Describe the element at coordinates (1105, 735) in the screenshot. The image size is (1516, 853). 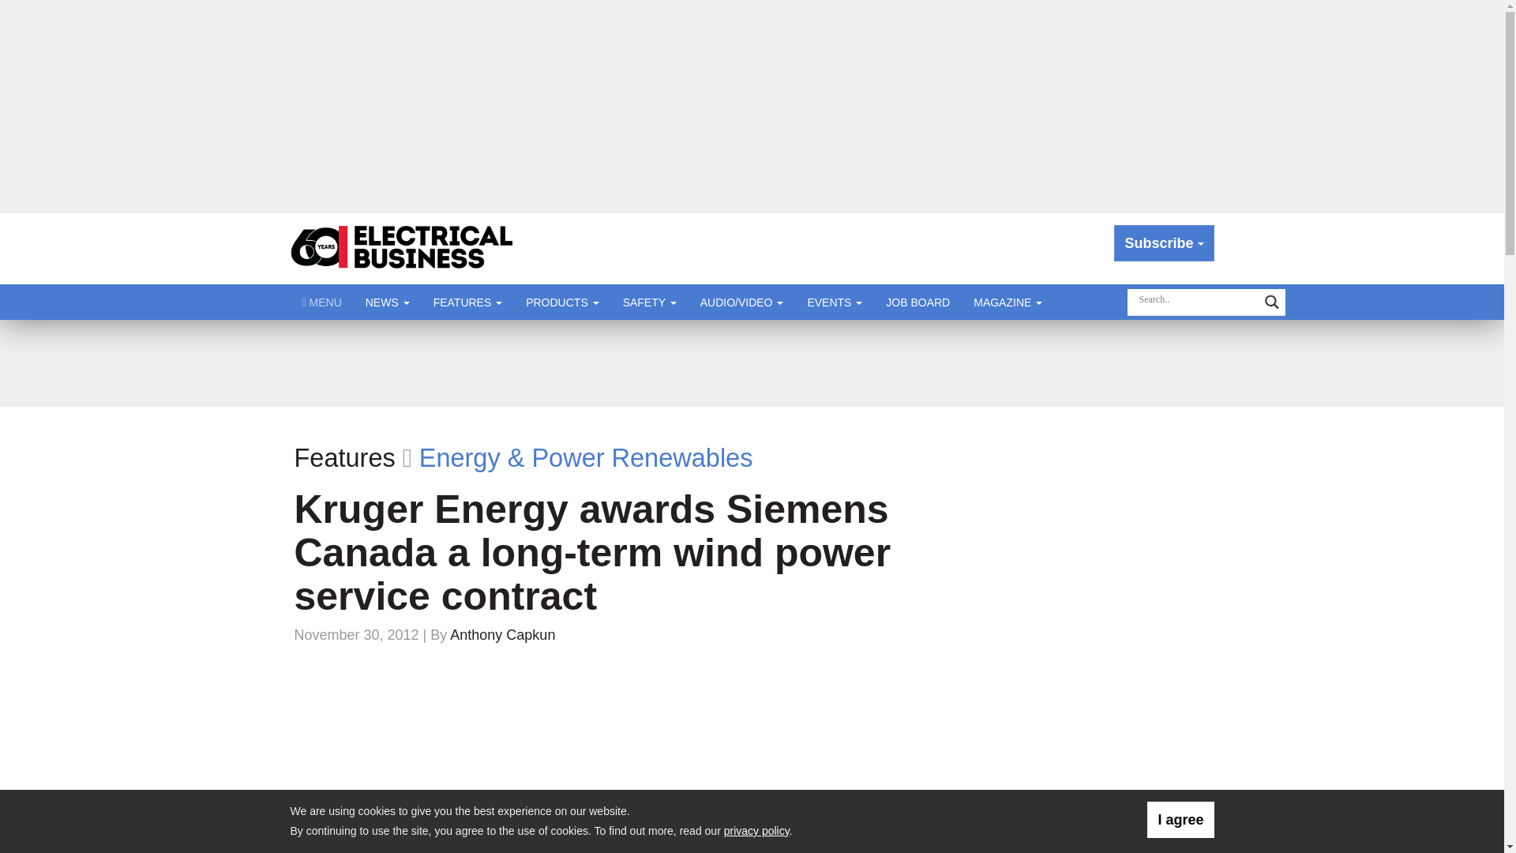
I see `3rd party ad content` at that location.